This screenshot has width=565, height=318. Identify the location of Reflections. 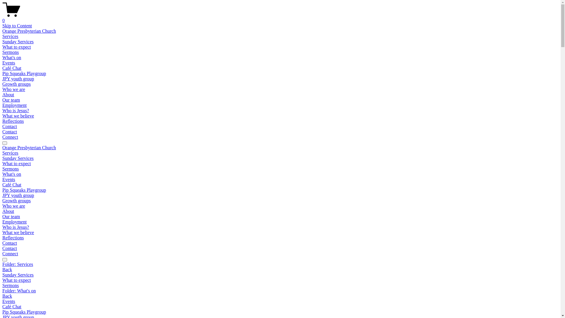
(13, 238).